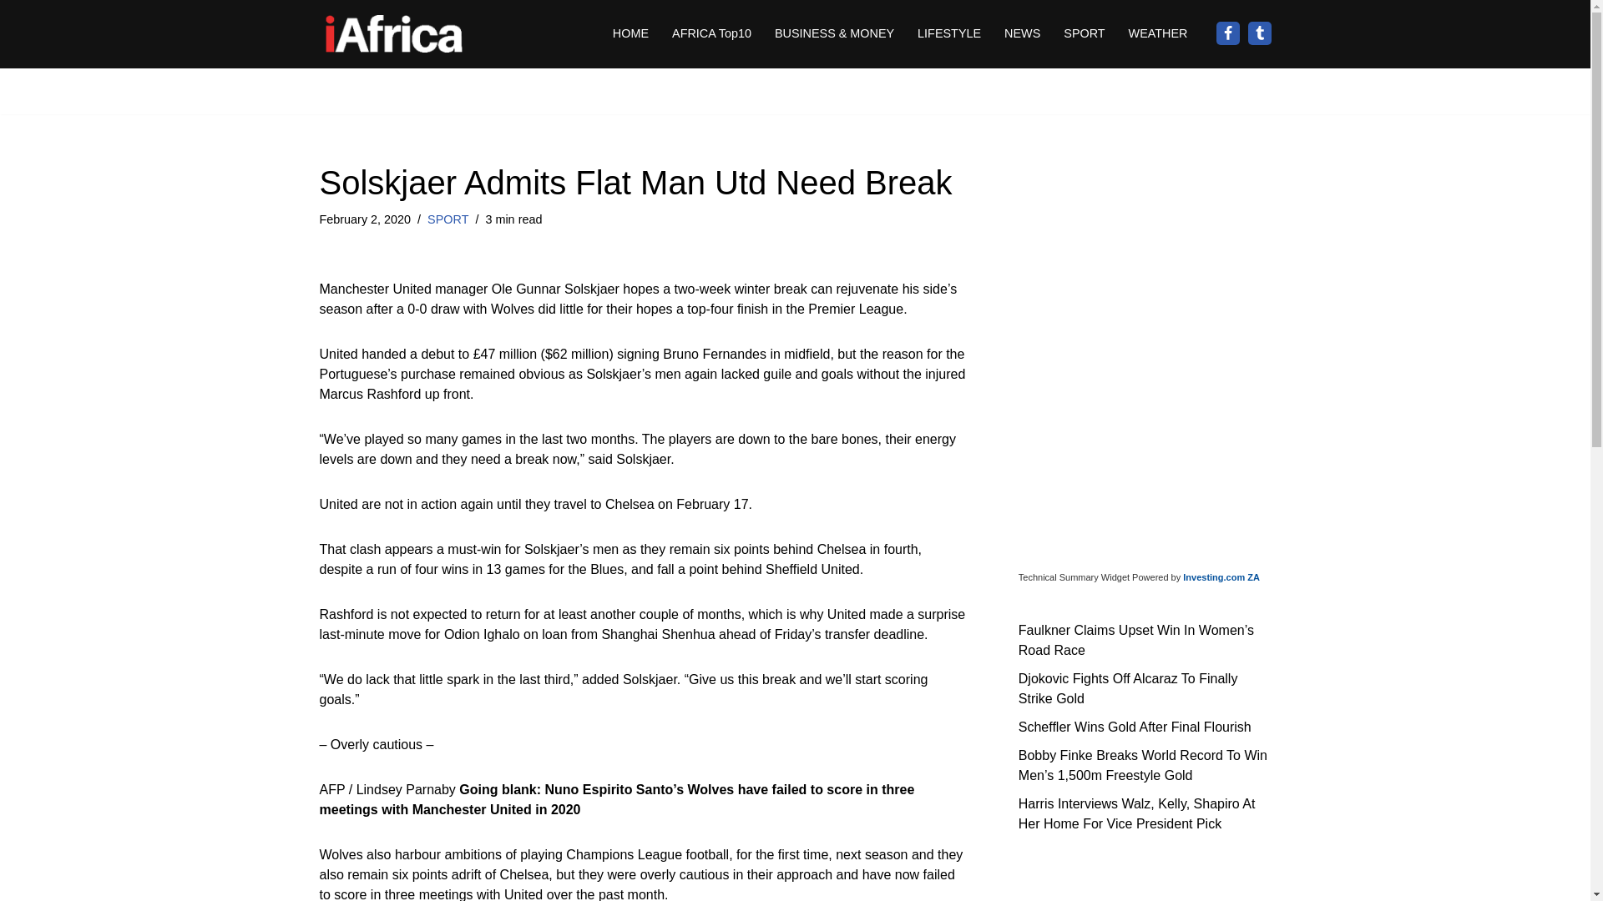 This screenshot has width=1603, height=901. What do you see at coordinates (948, 33) in the screenshot?
I see `LIFESTYLE` at bounding box center [948, 33].